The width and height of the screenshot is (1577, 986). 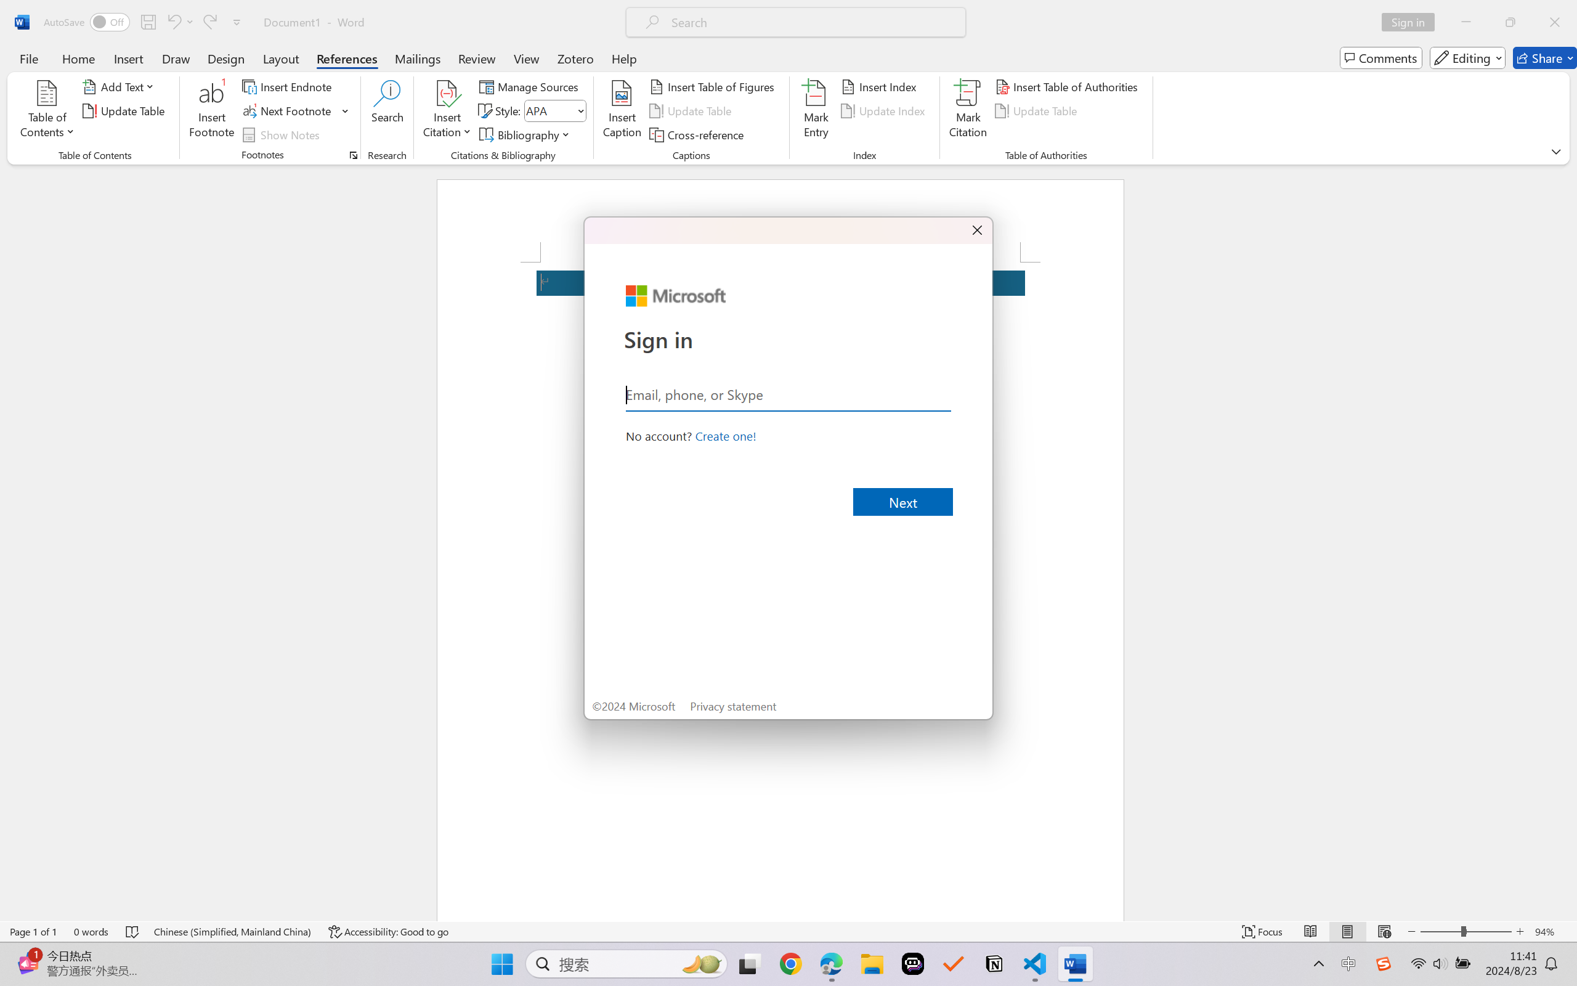 I want to click on Redo Apply Quick Style, so click(x=209, y=22).